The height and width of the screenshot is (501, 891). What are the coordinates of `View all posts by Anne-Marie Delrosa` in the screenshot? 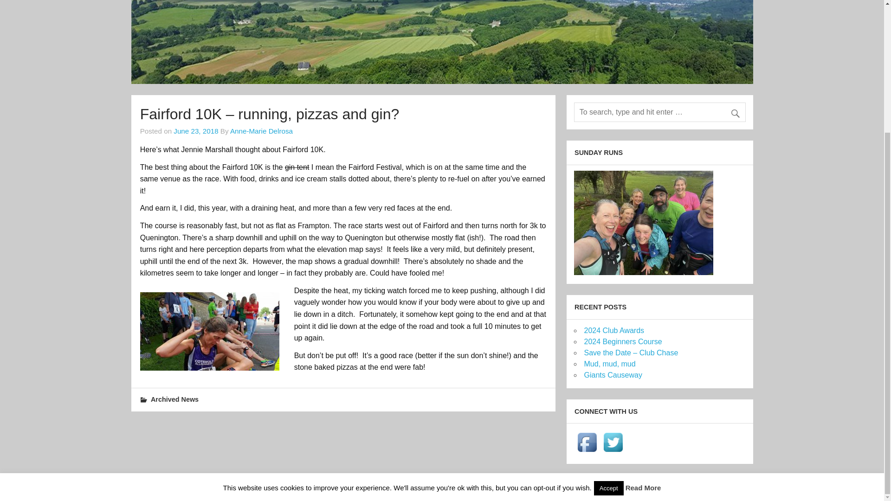 It's located at (261, 131).